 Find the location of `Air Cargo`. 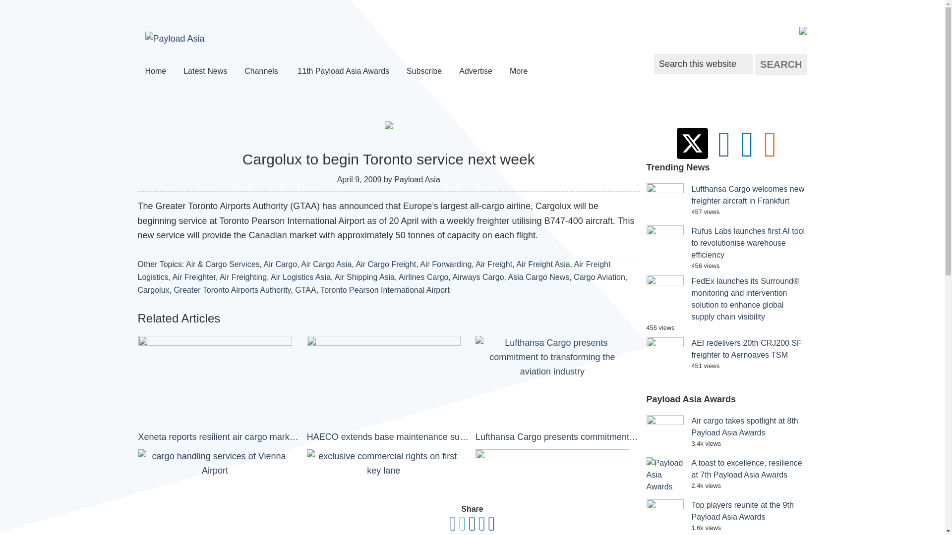

Air Cargo is located at coordinates (280, 264).